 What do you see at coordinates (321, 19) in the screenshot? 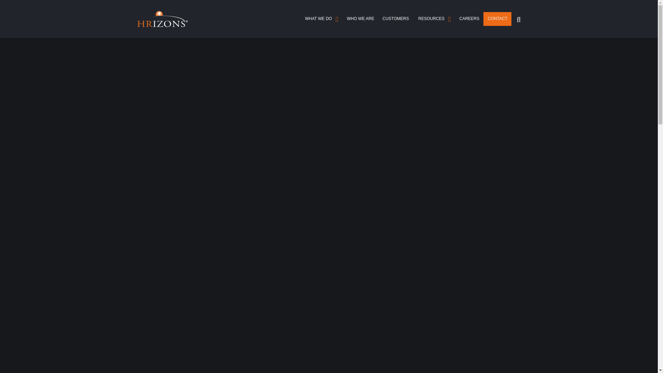
I see `What We Do` at bounding box center [321, 19].